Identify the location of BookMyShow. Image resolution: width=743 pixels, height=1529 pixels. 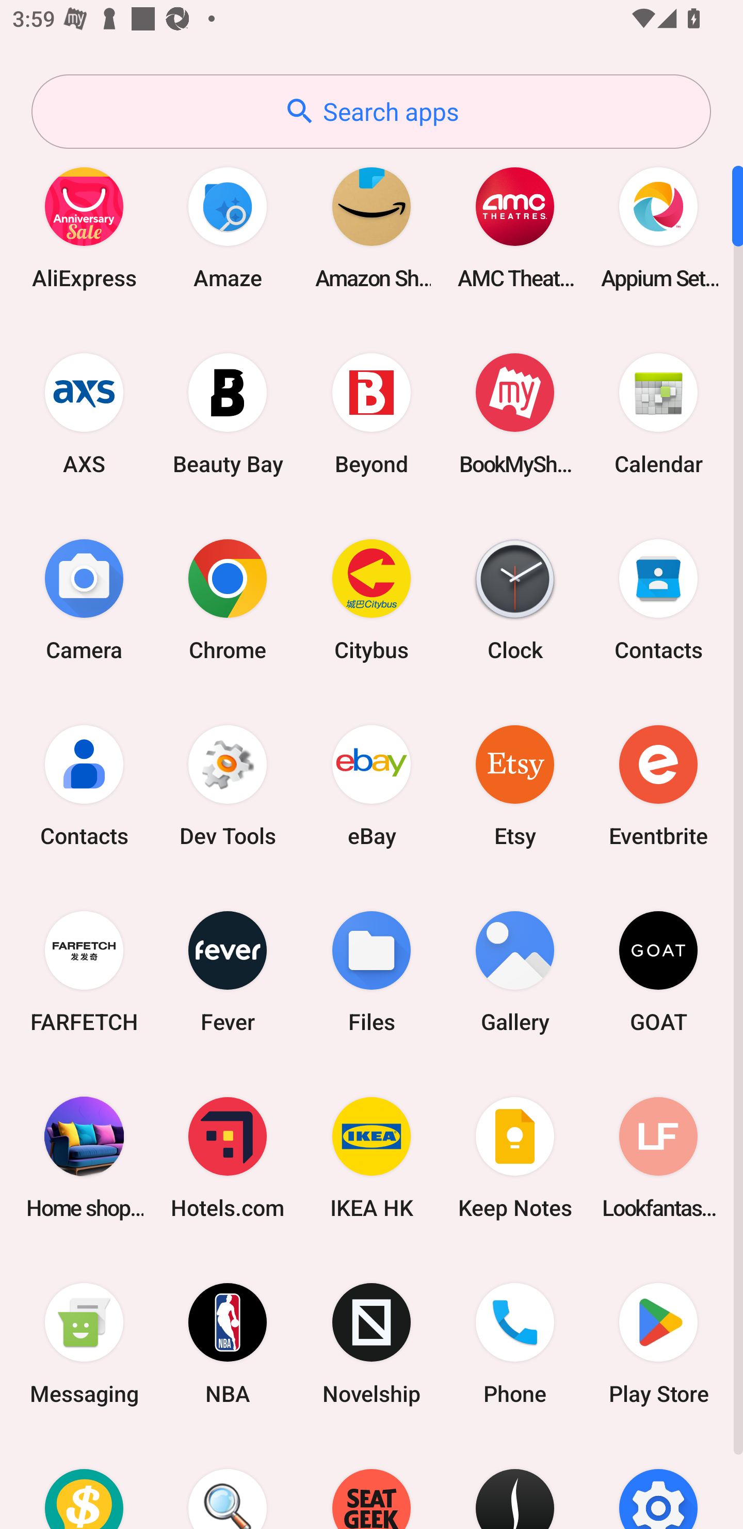
(515, 413).